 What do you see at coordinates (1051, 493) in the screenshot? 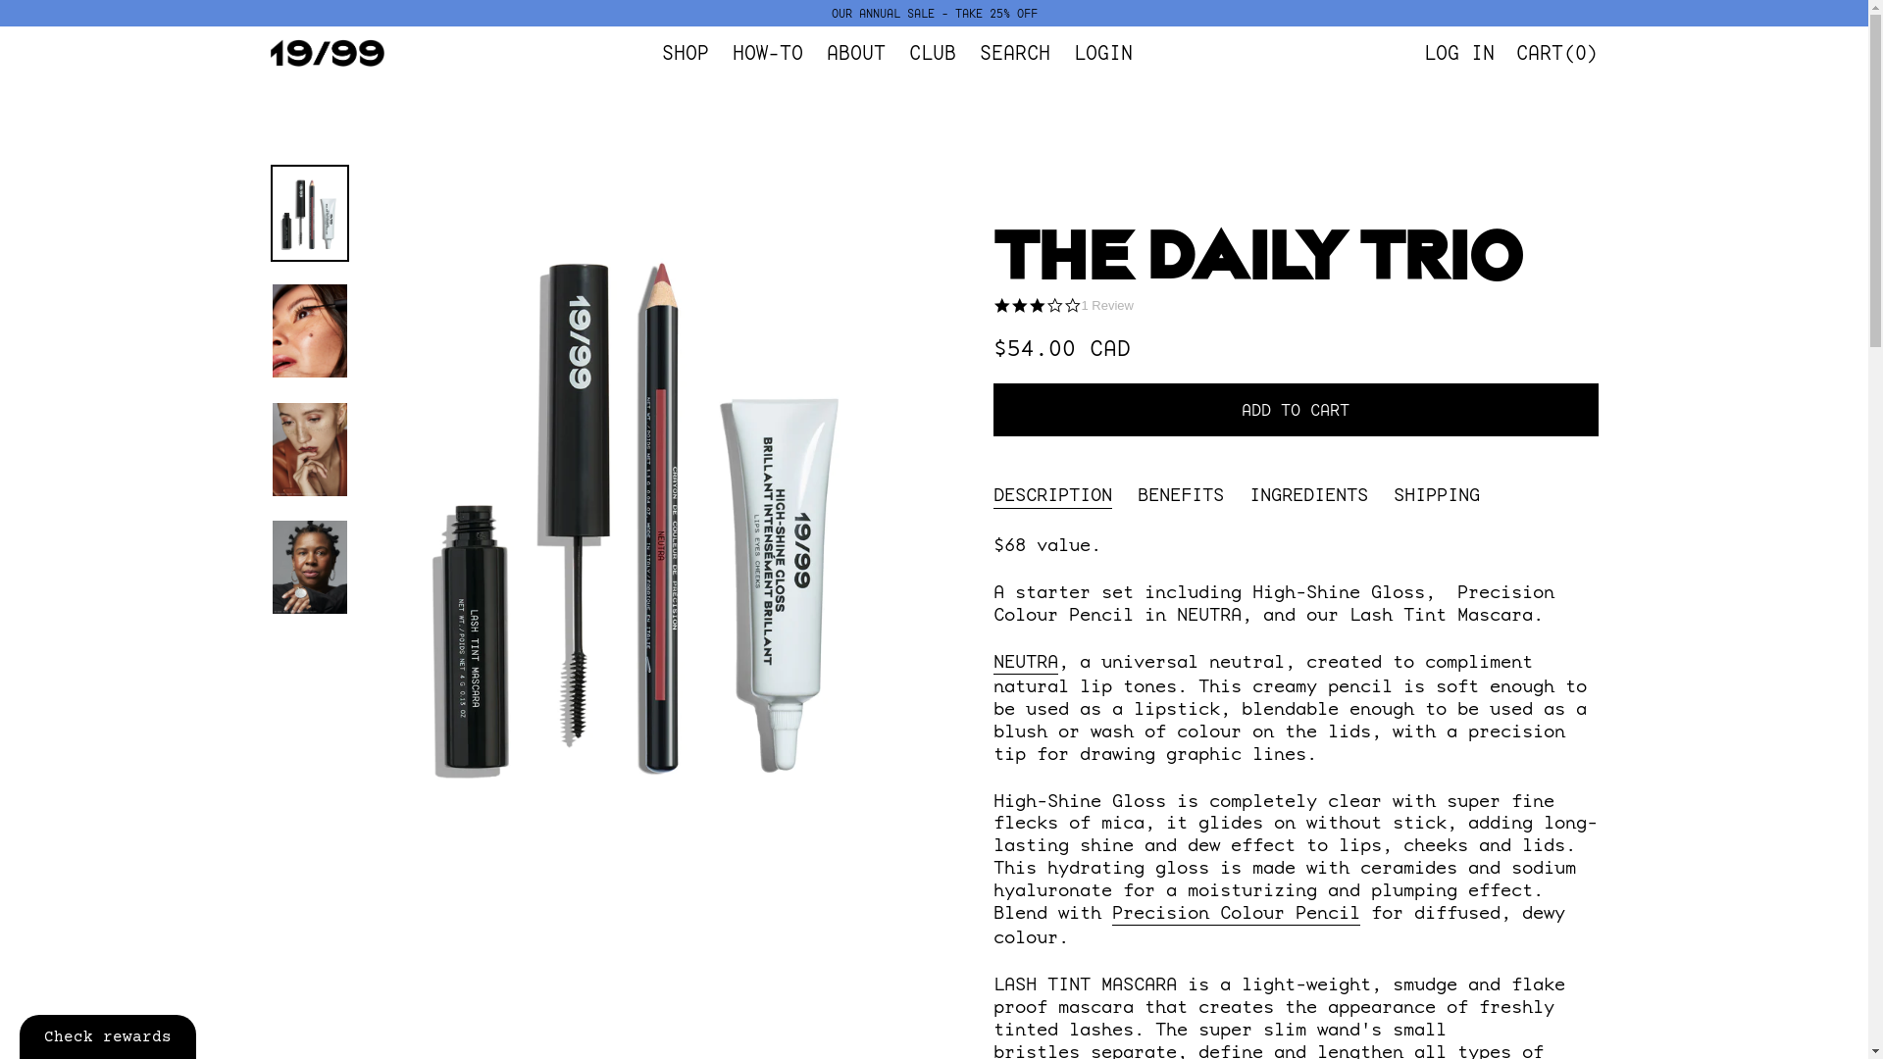
I see `DESCRIPTION` at bounding box center [1051, 493].